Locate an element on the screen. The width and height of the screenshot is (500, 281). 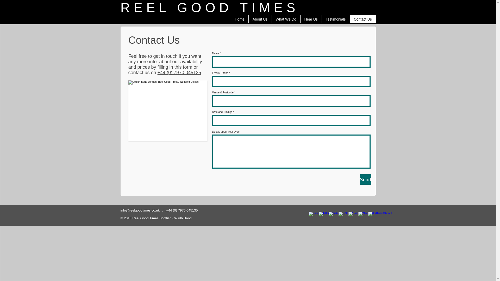
What We Do is located at coordinates (286, 19).